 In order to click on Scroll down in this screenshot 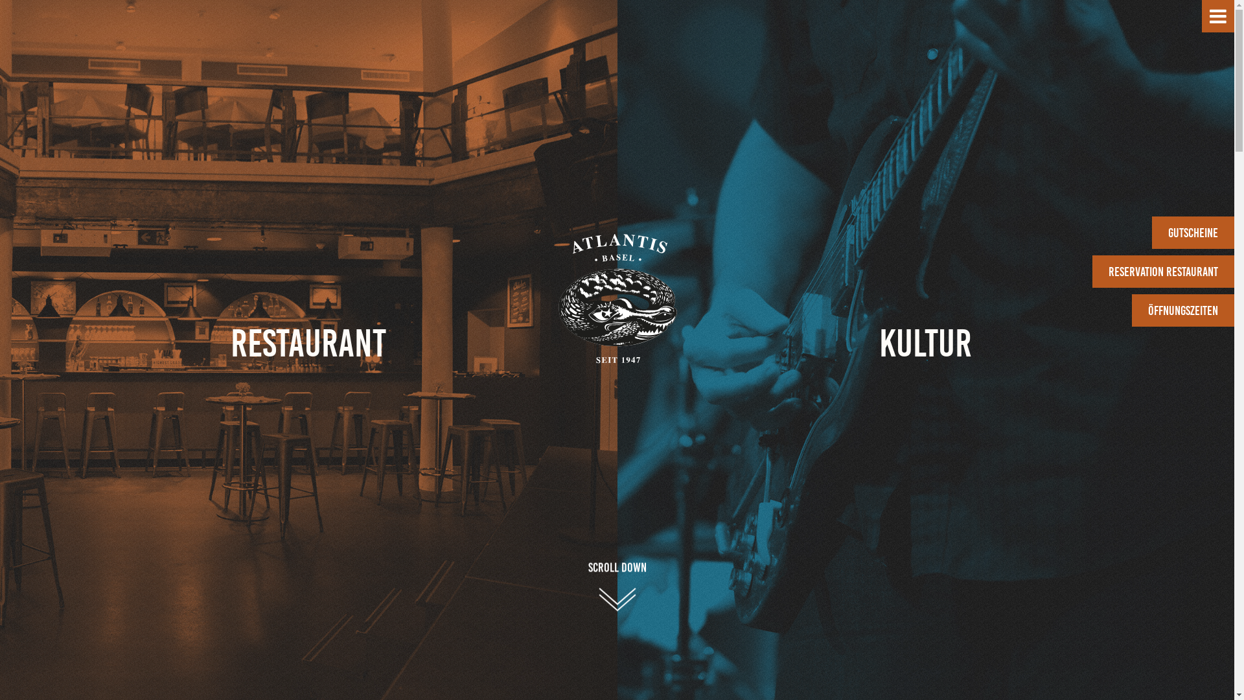, I will do `click(617, 565)`.